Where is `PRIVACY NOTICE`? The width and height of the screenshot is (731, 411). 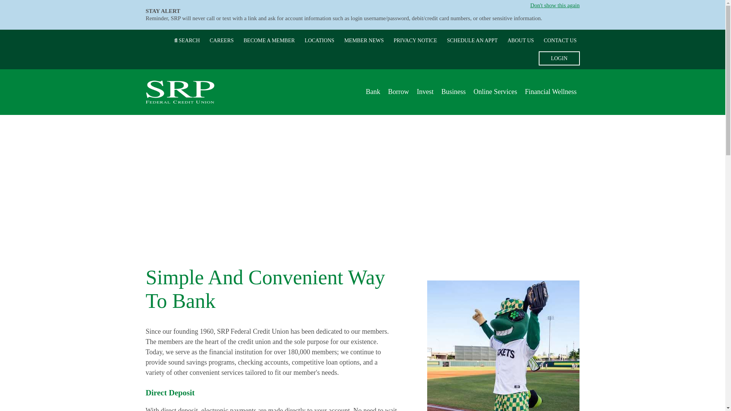 PRIVACY NOTICE is located at coordinates (415, 40).